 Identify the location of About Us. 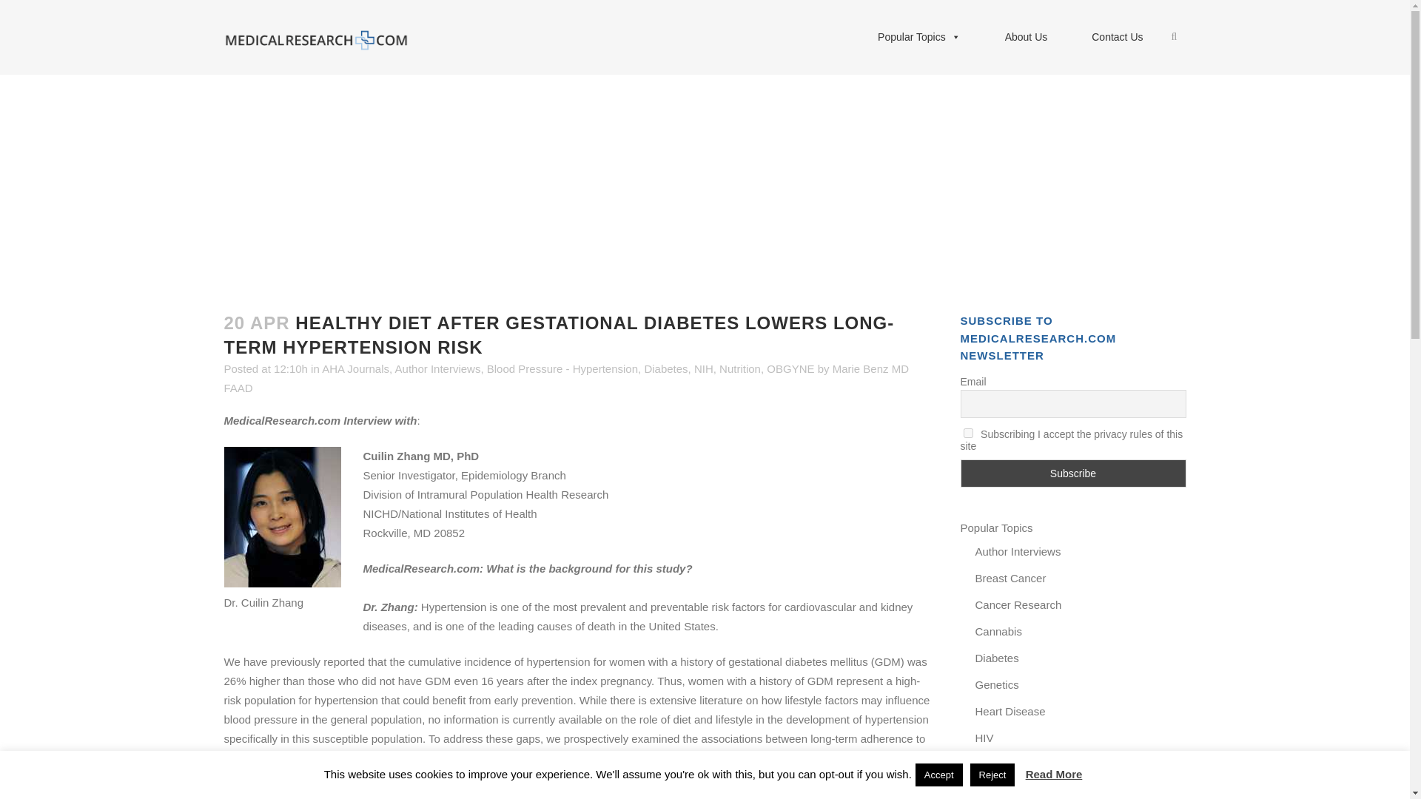
(1026, 37).